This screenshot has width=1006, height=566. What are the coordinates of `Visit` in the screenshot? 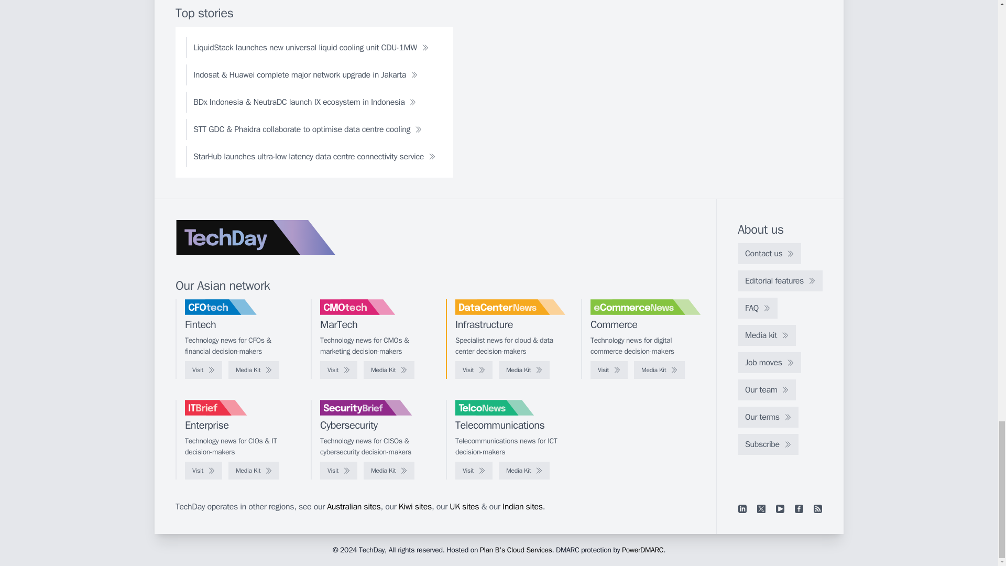 It's located at (474, 370).